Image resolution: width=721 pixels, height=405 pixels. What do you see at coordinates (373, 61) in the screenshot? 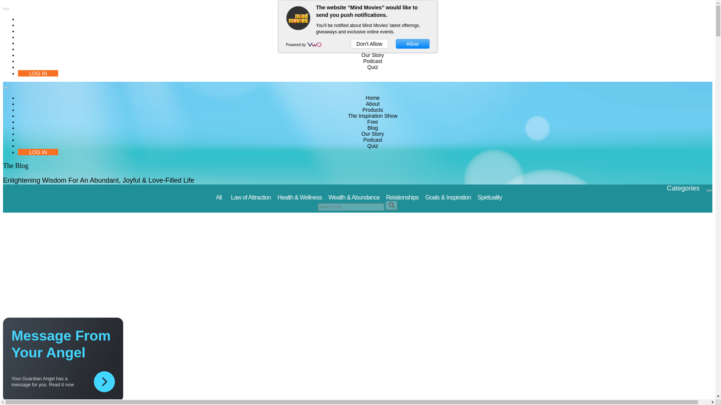
I see `Podcast` at bounding box center [373, 61].